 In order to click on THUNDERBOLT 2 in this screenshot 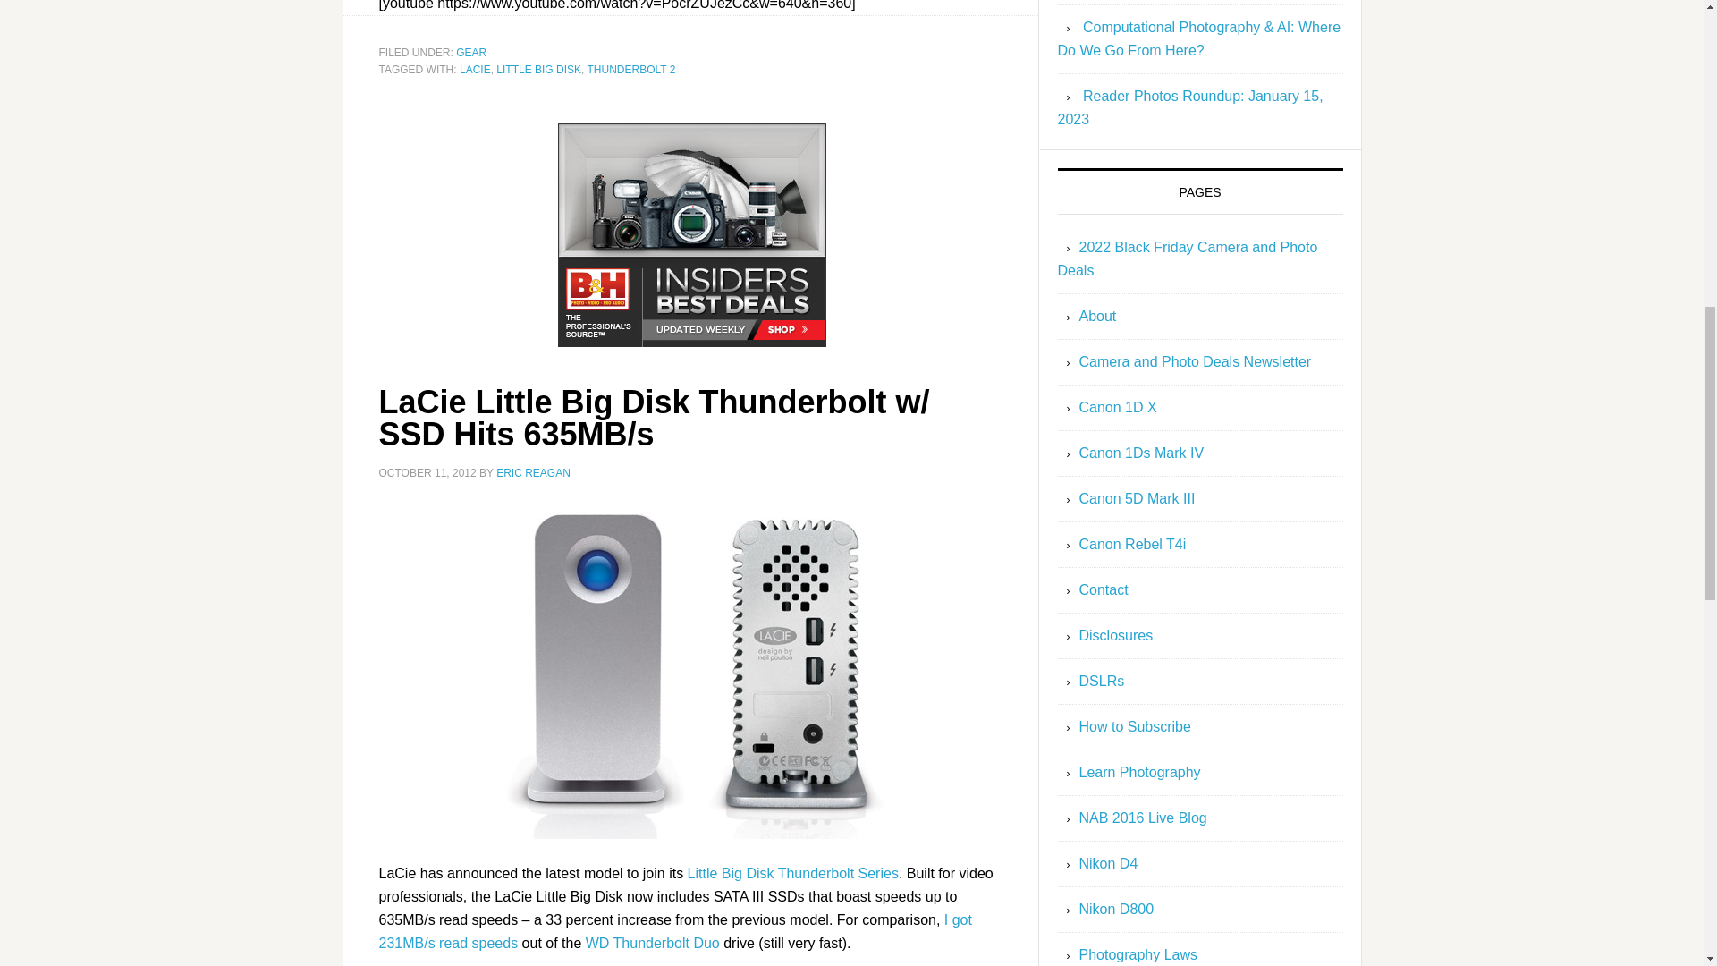, I will do `click(630, 70)`.